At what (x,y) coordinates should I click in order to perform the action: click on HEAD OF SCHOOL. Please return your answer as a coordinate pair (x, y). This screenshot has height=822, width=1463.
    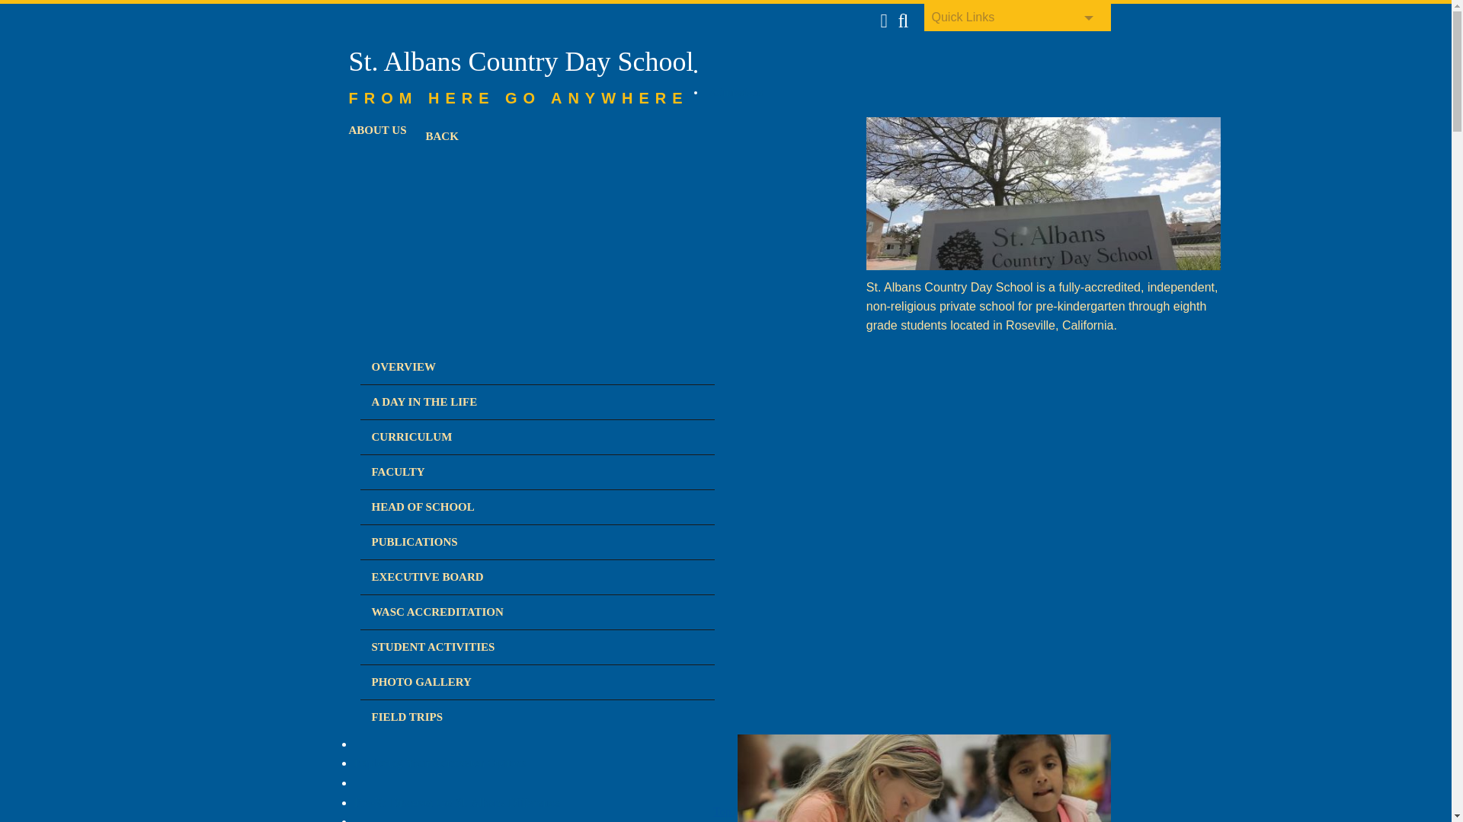
    Looking at the image, I should click on (427, 507).